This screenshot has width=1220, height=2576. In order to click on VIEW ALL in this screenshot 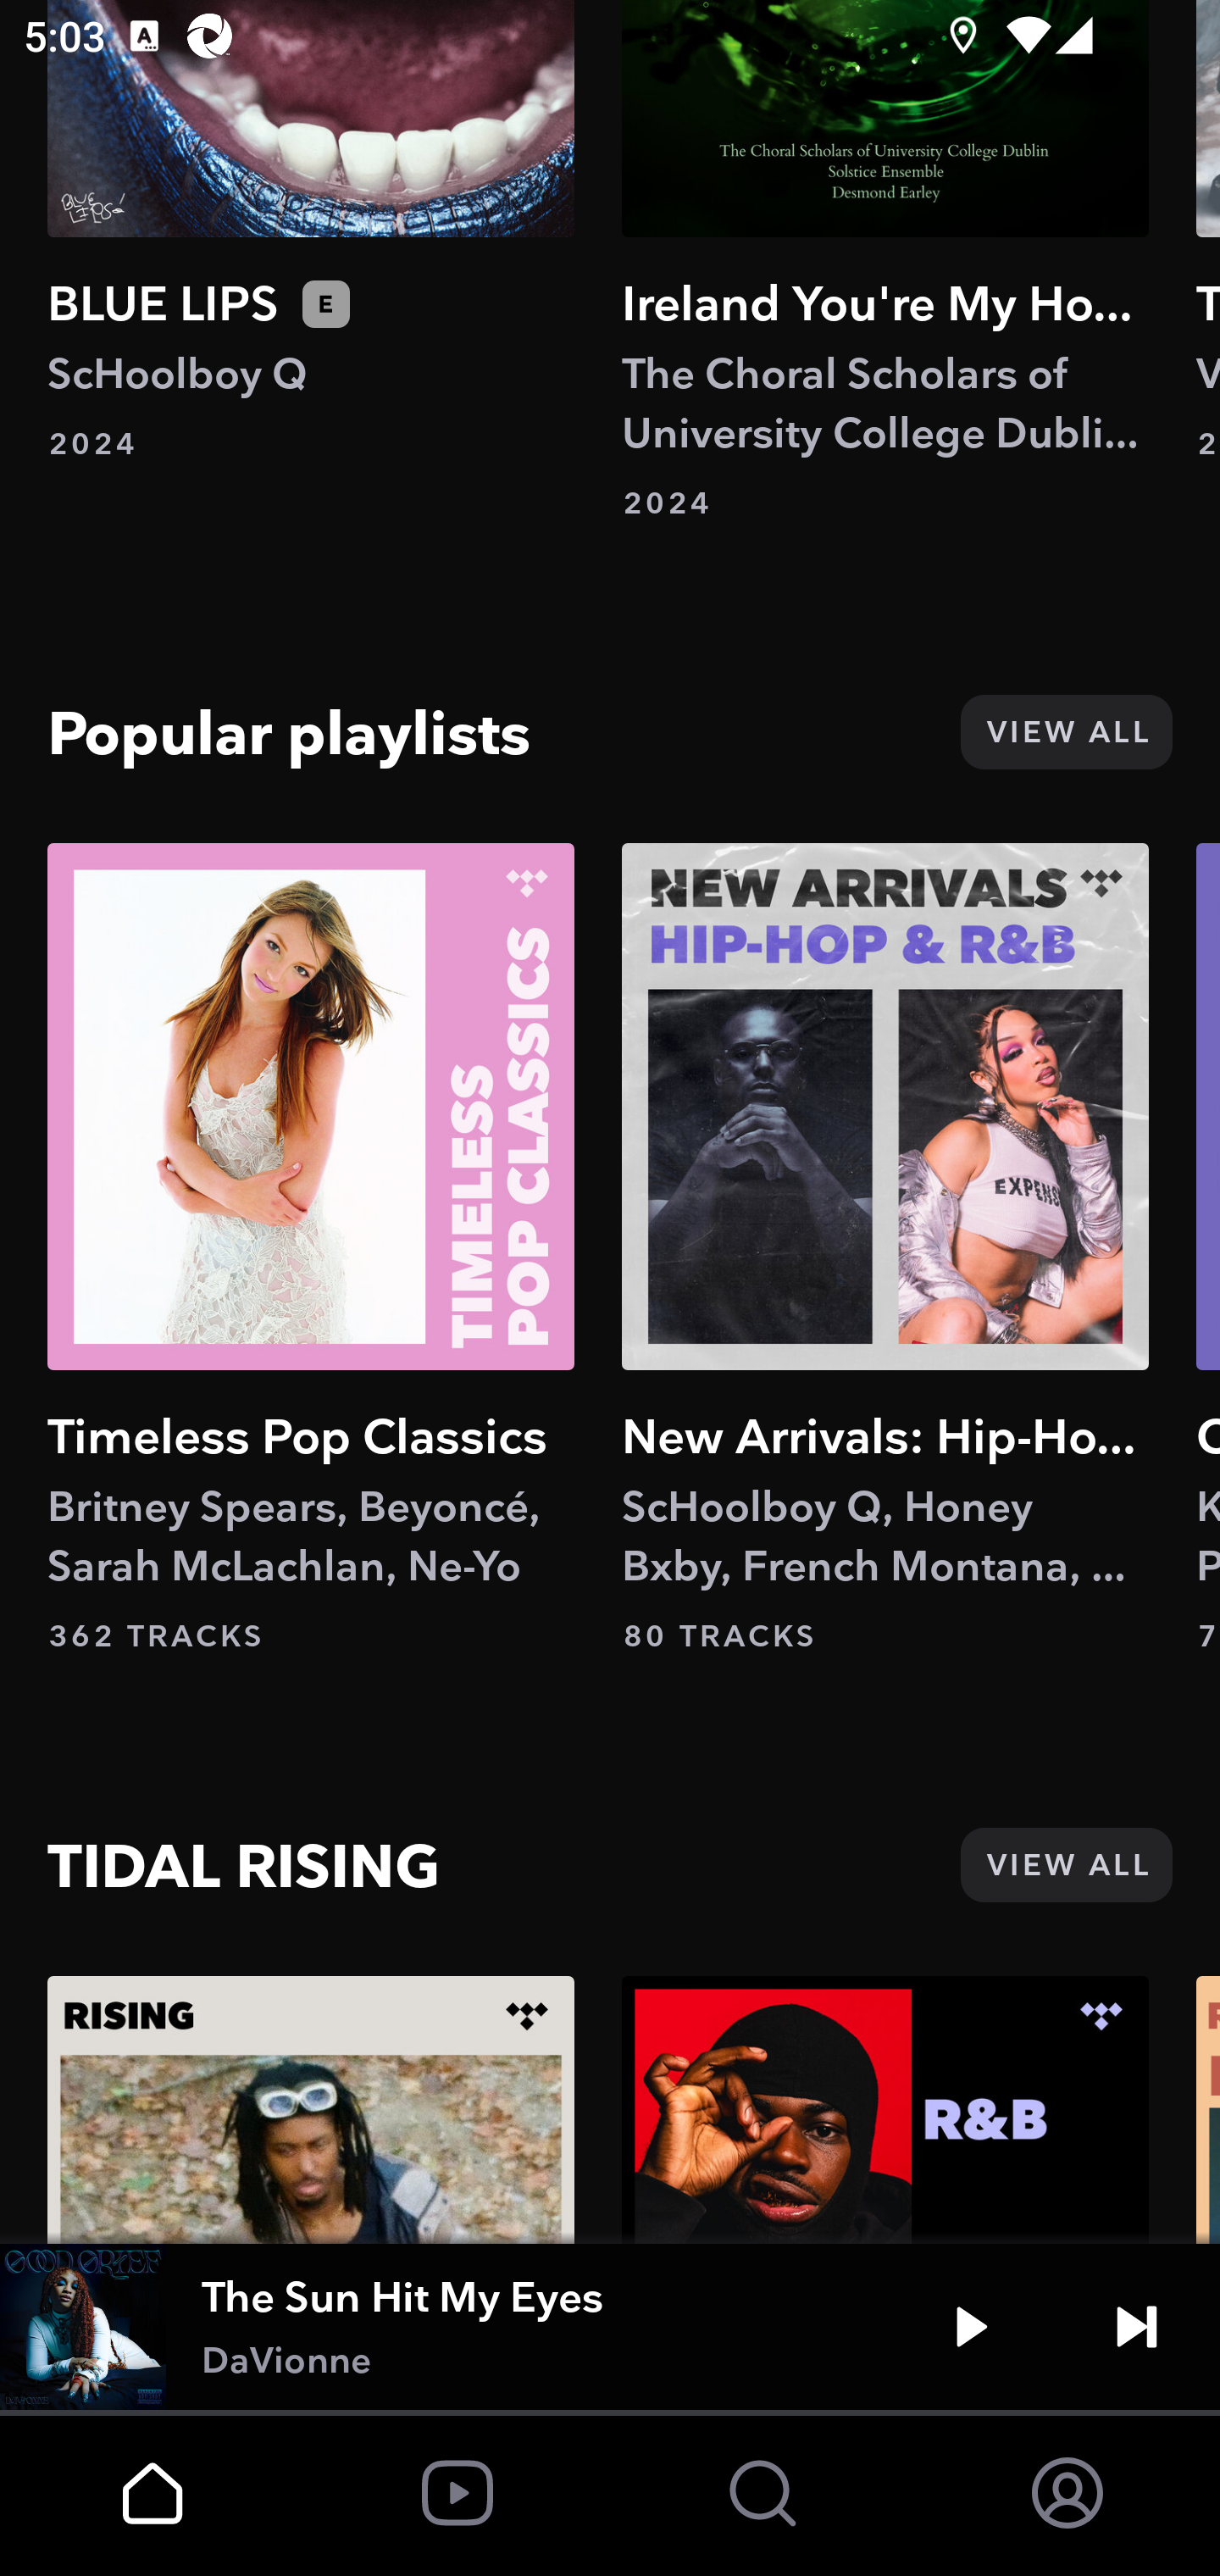, I will do `click(1066, 1864)`.